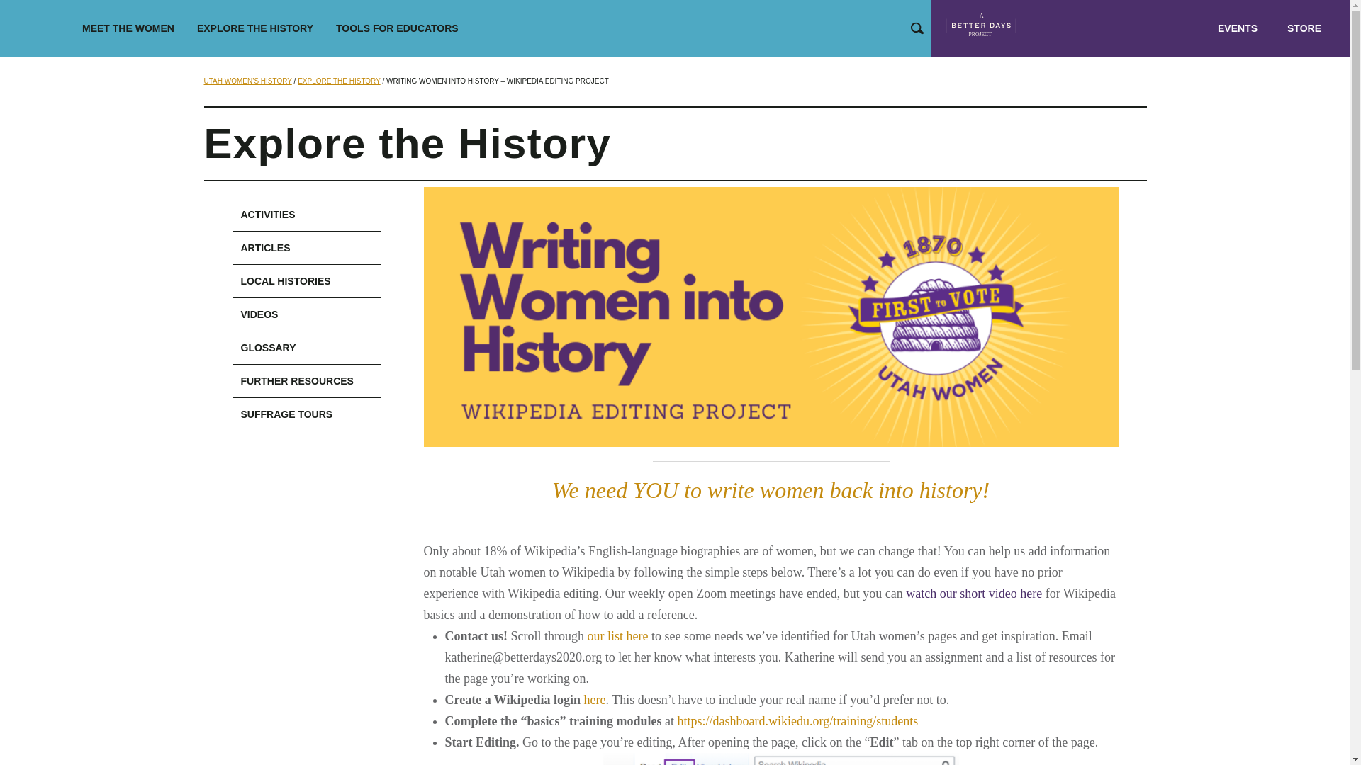 Image resolution: width=1361 pixels, height=765 pixels. What do you see at coordinates (255, 28) in the screenshot?
I see `EXPLORE THE HISTORY` at bounding box center [255, 28].